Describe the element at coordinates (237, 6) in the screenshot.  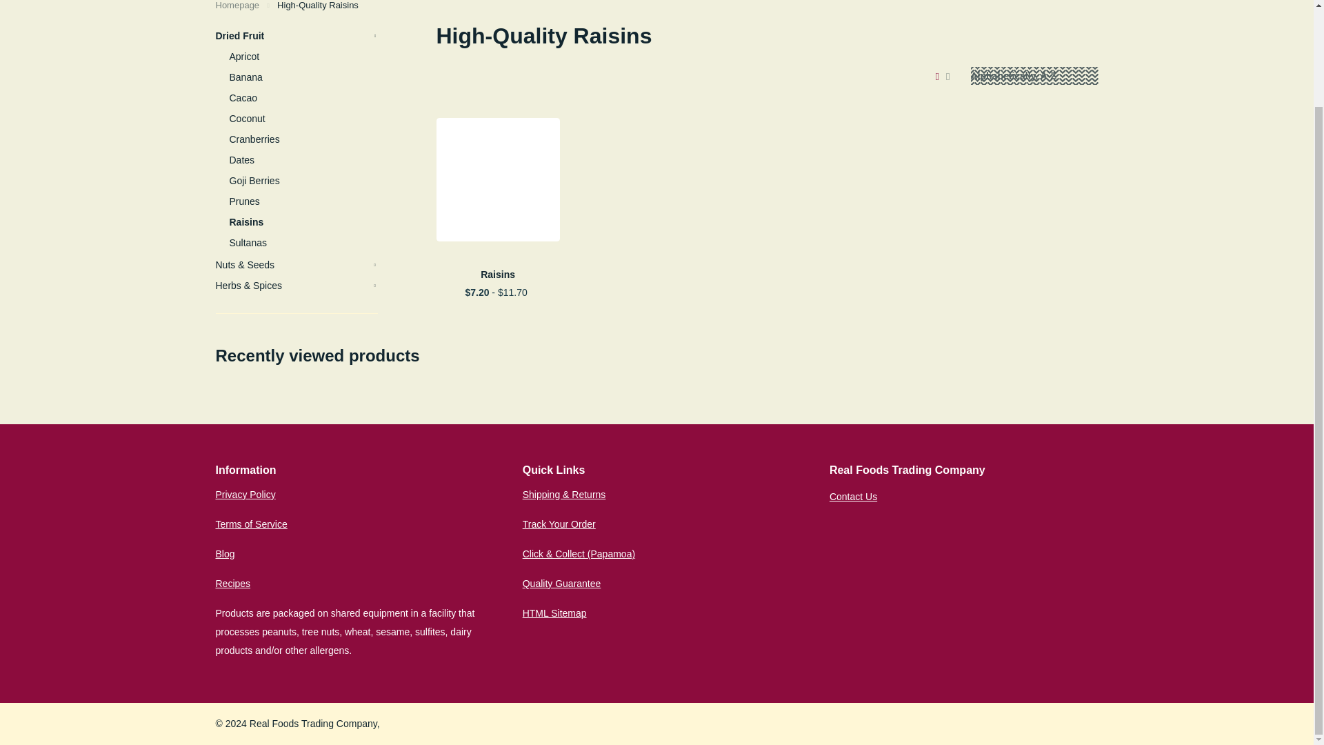
I see `Homepage` at that location.